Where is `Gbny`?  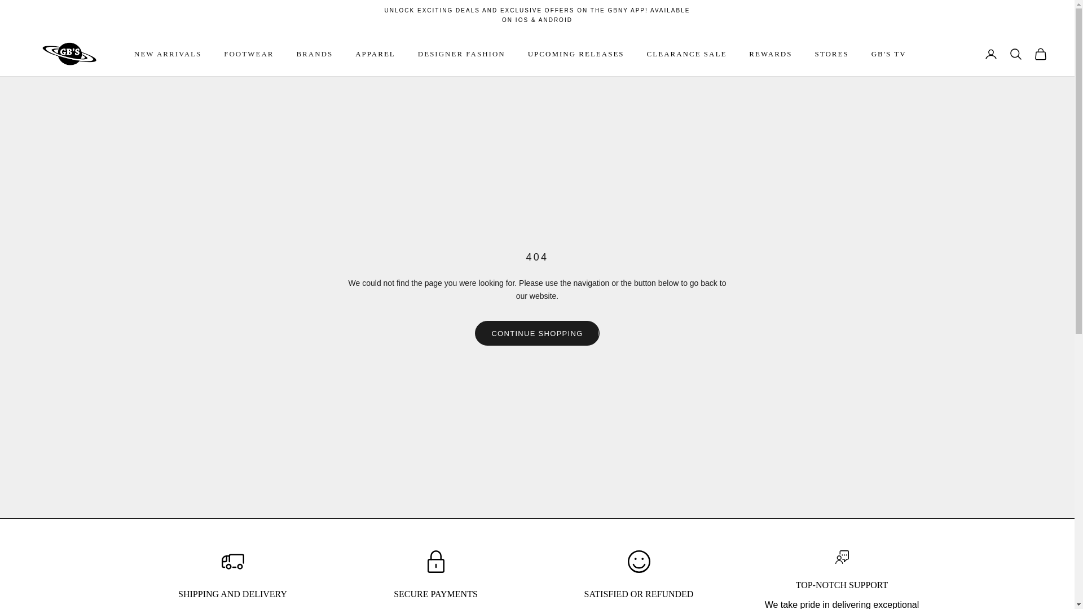 Gbny is located at coordinates (537, 15).